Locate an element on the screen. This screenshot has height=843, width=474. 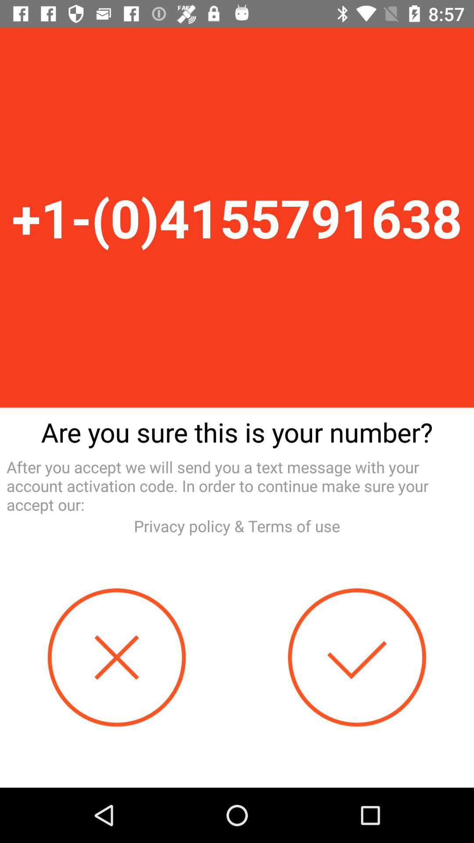
unselect option is located at coordinates (117, 658).